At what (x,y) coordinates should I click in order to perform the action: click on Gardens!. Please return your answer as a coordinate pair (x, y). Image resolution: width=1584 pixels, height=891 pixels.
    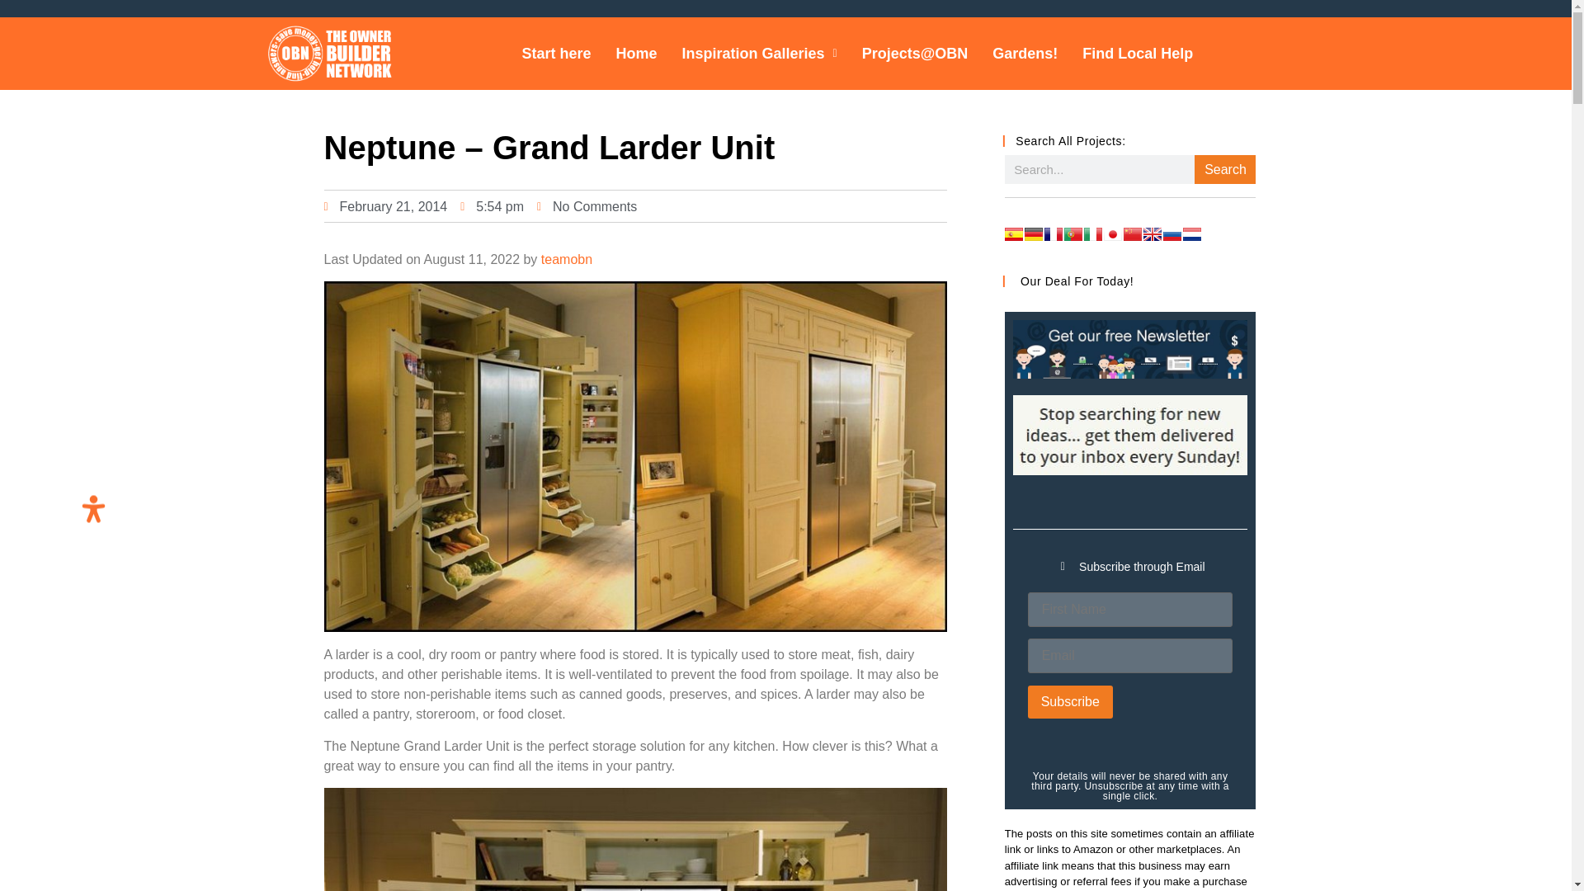
    Looking at the image, I should click on (1025, 53).